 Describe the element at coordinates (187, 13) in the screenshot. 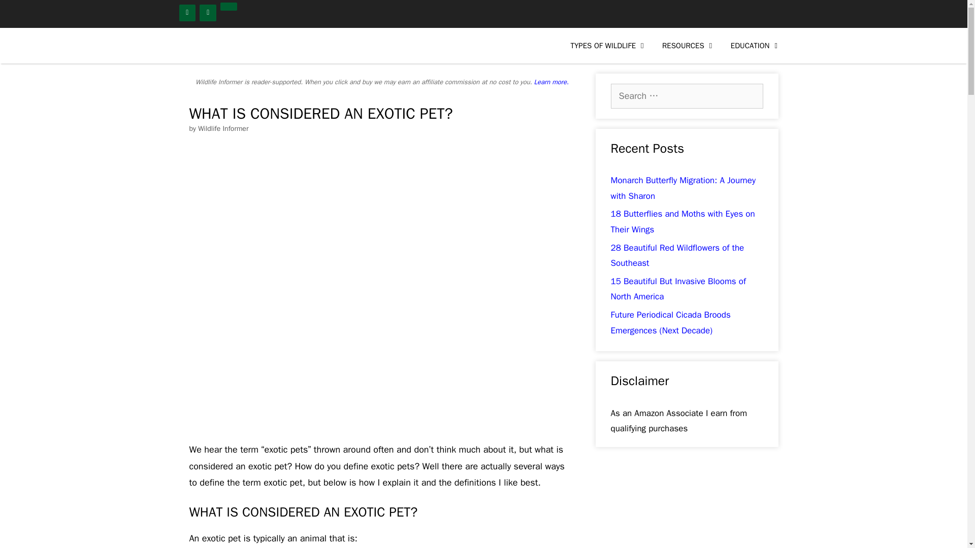

I see `Facebook` at that location.